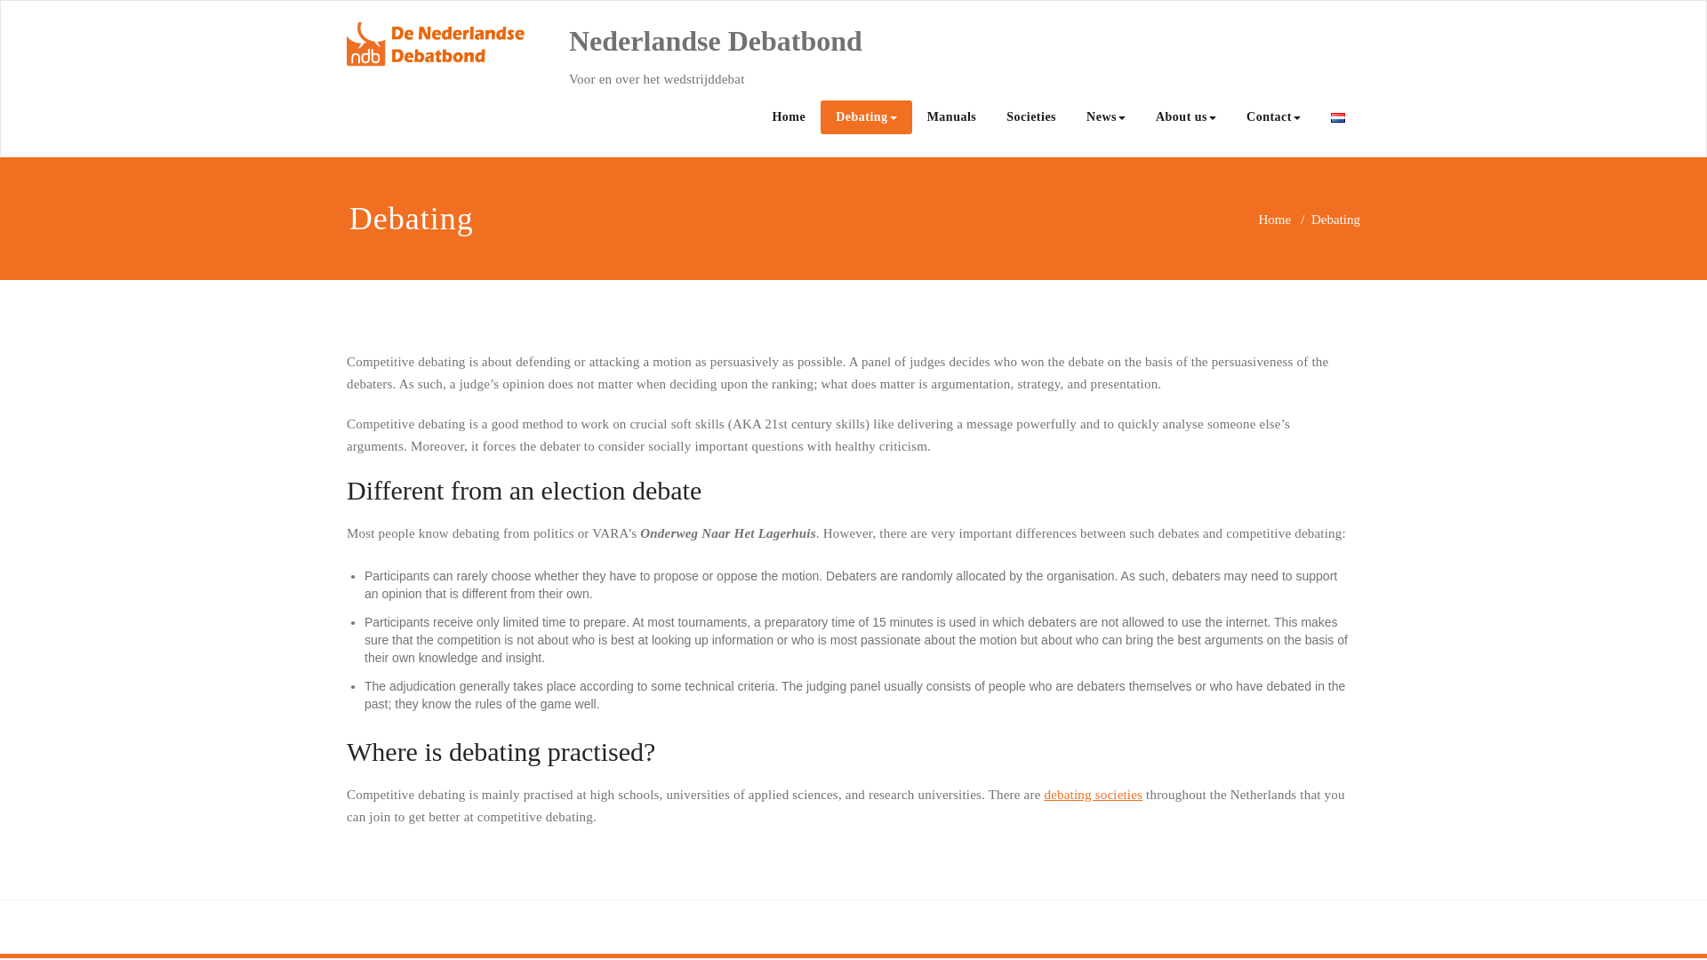 Image resolution: width=1707 pixels, height=960 pixels. What do you see at coordinates (1273, 117) in the screenshot?
I see `Contact` at bounding box center [1273, 117].